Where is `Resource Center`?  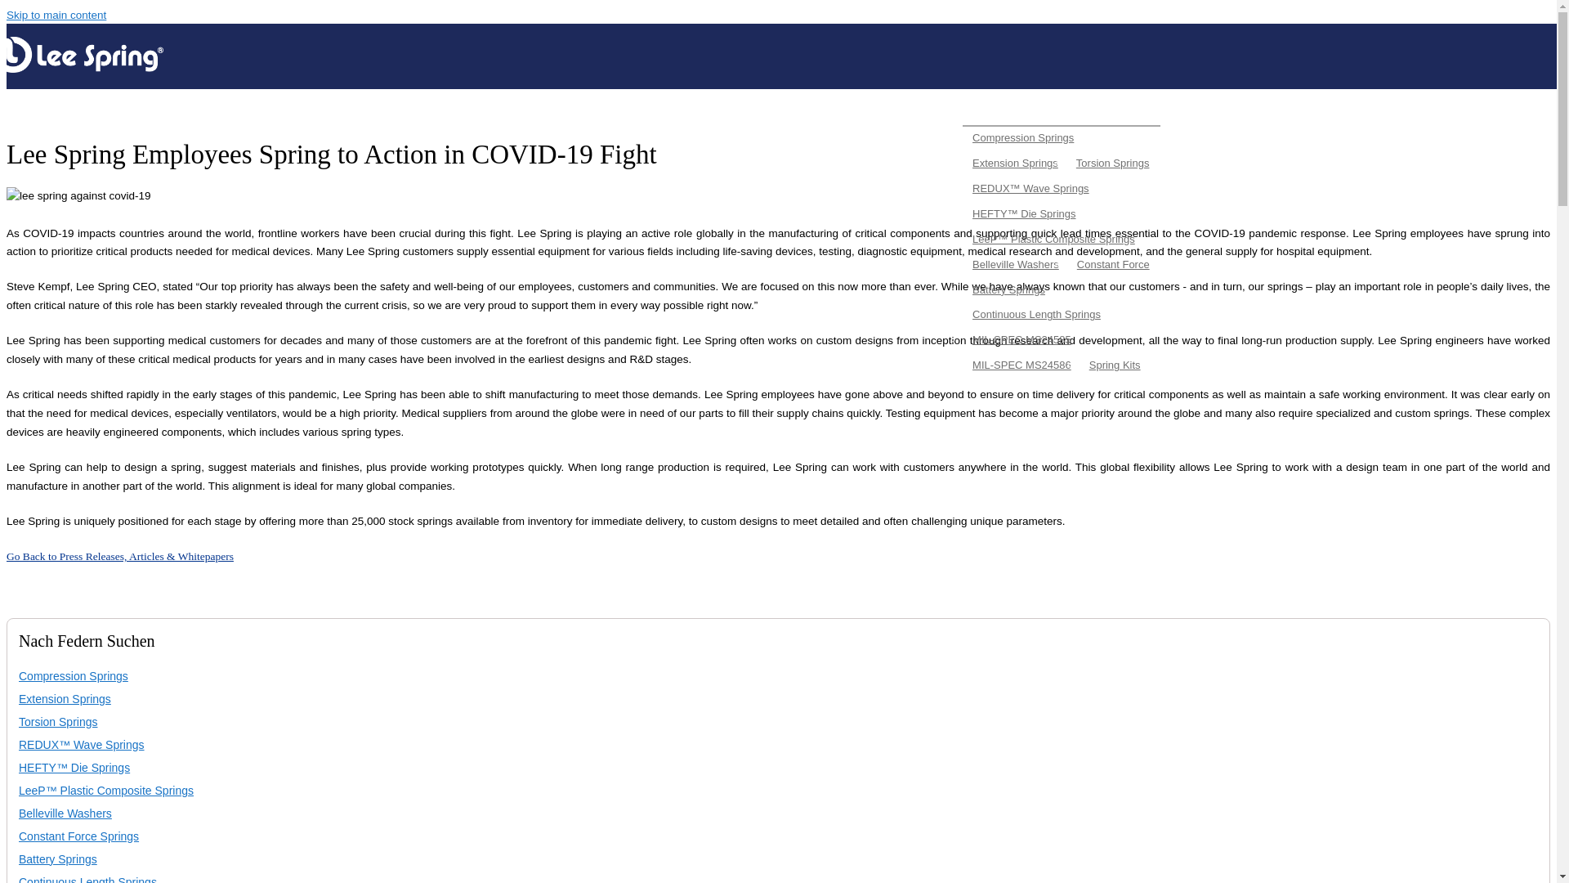 Resource Center is located at coordinates (1401, 114).